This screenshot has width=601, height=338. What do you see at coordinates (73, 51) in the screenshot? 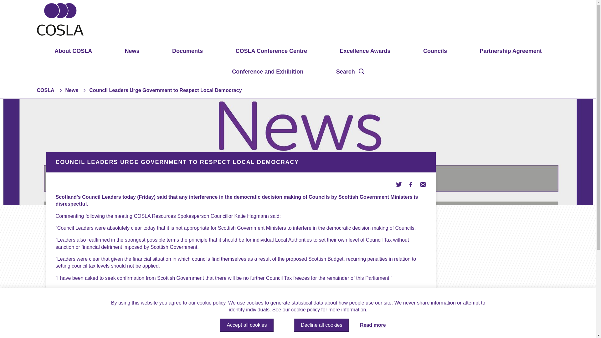
I see `About COSLA` at bounding box center [73, 51].